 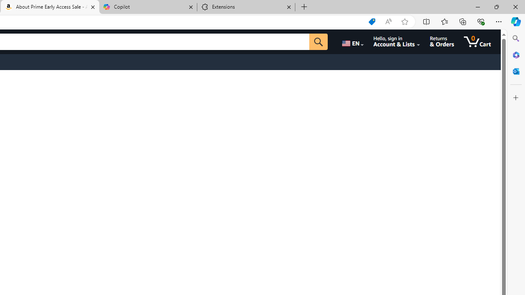 What do you see at coordinates (477, 42) in the screenshot?
I see `0 items in cart` at bounding box center [477, 42].